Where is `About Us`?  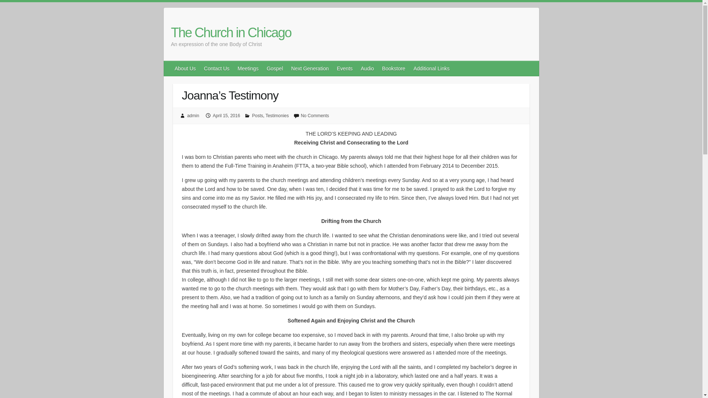 About Us is located at coordinates (186, 69).